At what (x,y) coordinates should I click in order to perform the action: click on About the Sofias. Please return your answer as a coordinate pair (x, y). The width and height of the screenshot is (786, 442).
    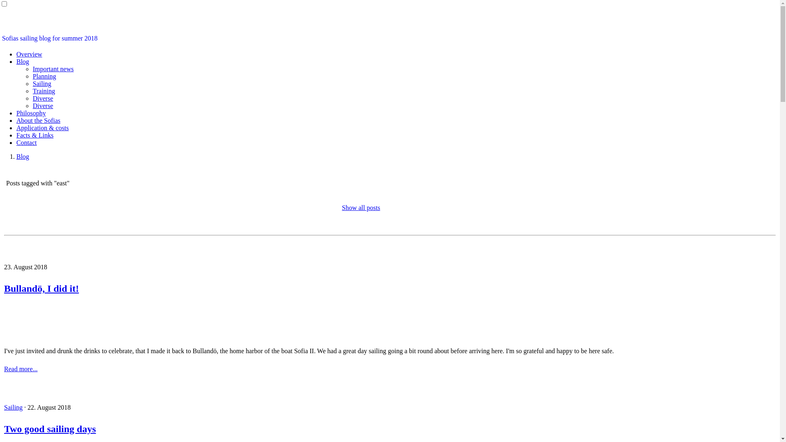
    Looking at the image, I should click on (38, 120).